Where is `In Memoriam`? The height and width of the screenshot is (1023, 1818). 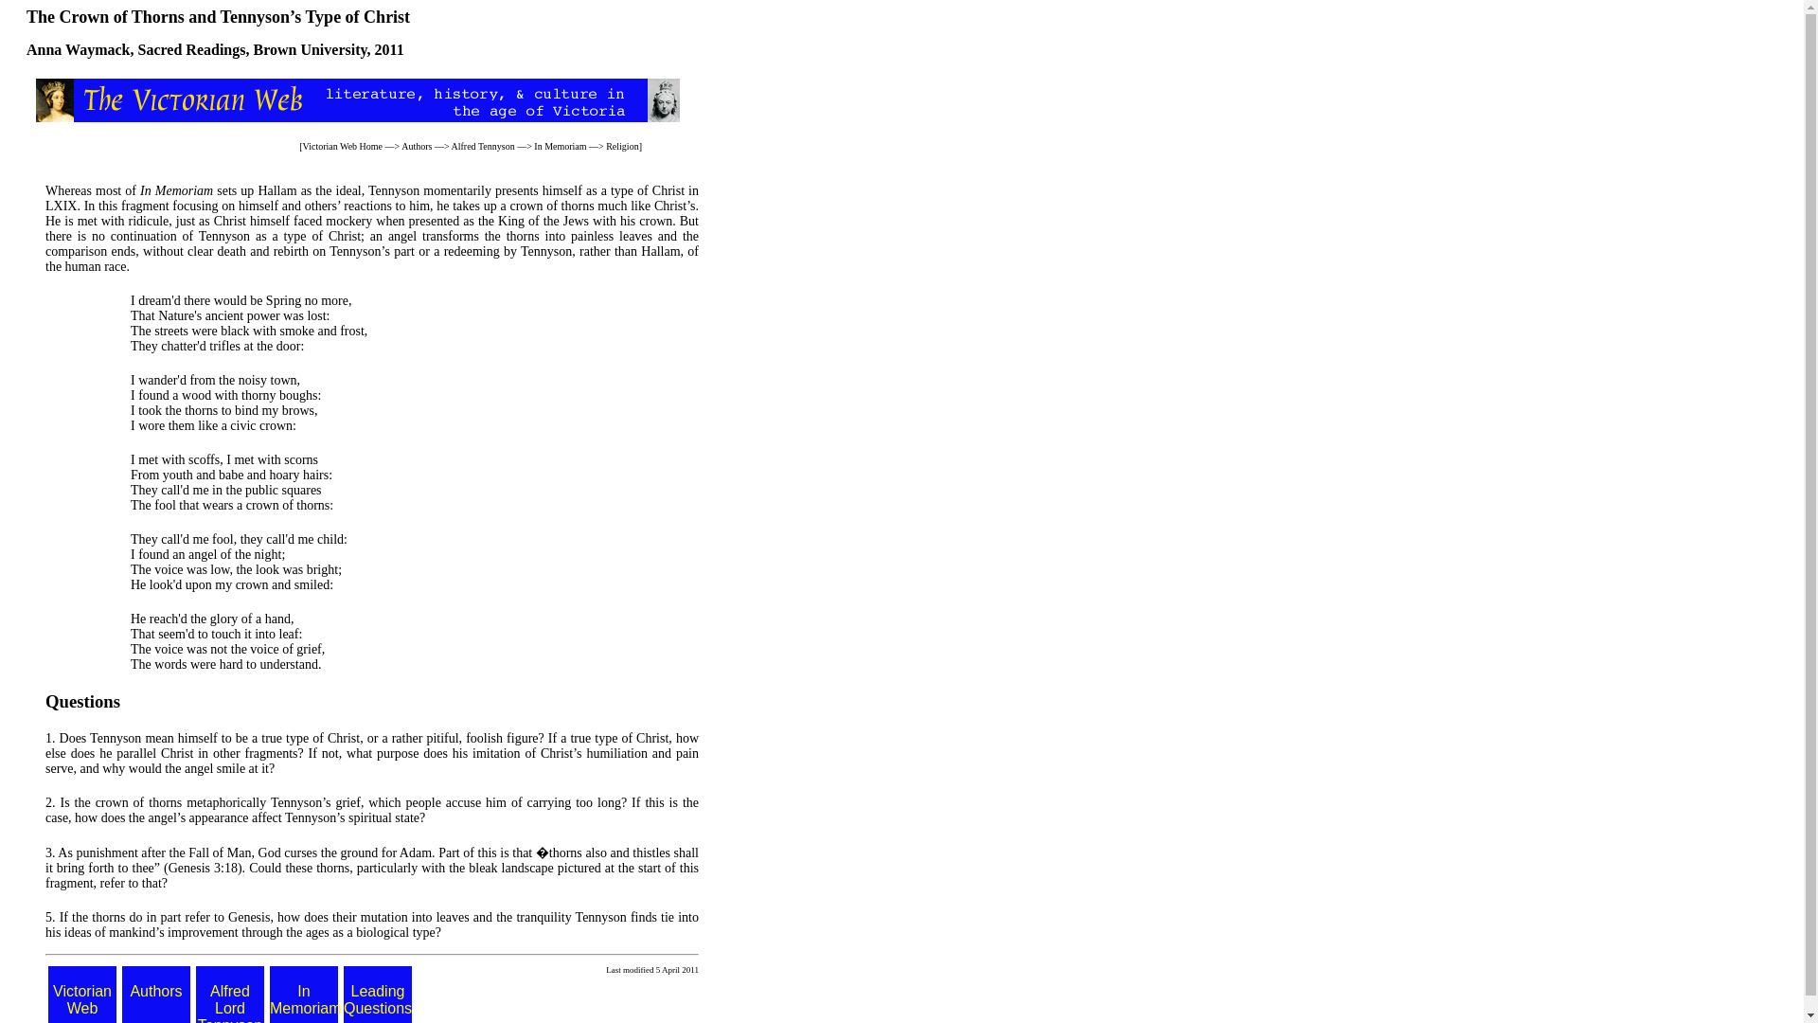
In Memoriam is located at coordinates (560, 146).